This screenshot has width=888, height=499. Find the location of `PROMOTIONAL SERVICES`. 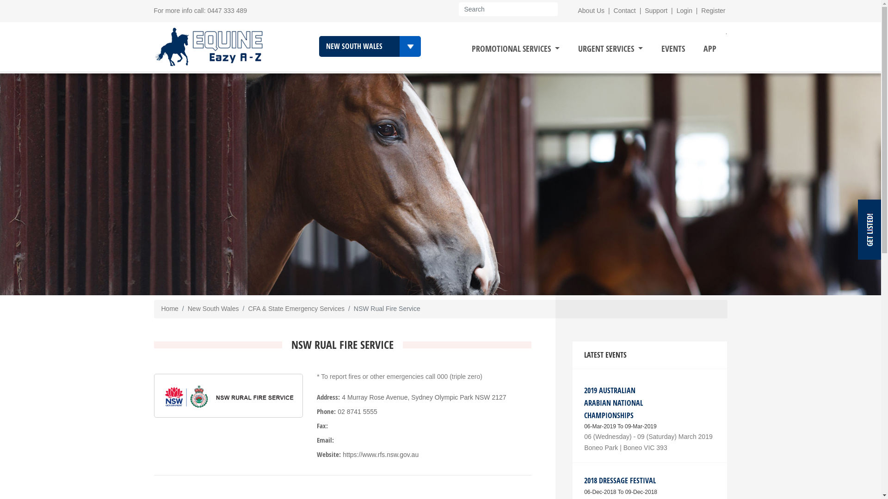

PROMOTIONAL SERVICES is located at coordinates (516, 49).